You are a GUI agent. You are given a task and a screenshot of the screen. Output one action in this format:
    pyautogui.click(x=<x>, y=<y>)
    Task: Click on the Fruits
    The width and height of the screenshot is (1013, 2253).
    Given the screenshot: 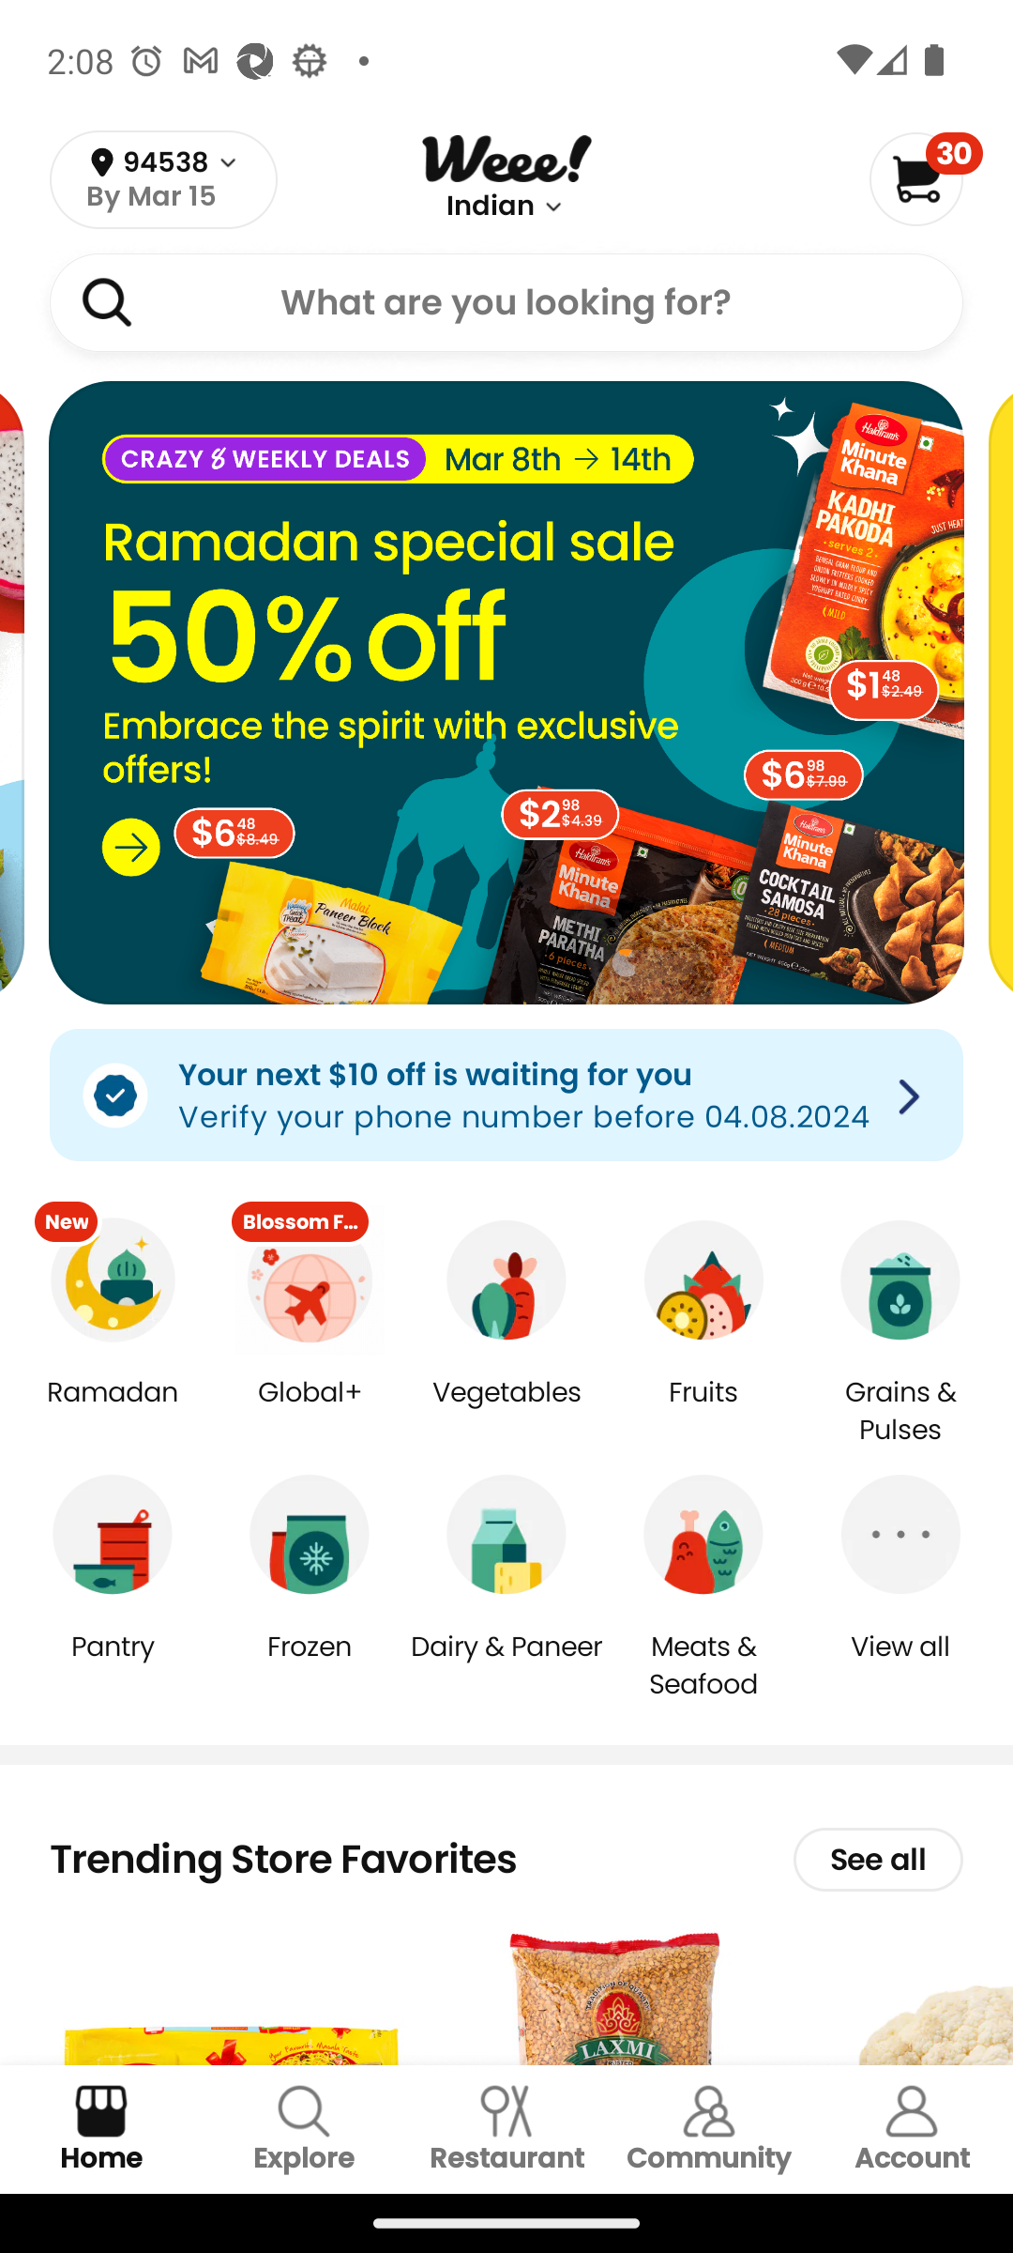 What is the action you would take?
    pyautogui.click(x=703, y=1412)
    